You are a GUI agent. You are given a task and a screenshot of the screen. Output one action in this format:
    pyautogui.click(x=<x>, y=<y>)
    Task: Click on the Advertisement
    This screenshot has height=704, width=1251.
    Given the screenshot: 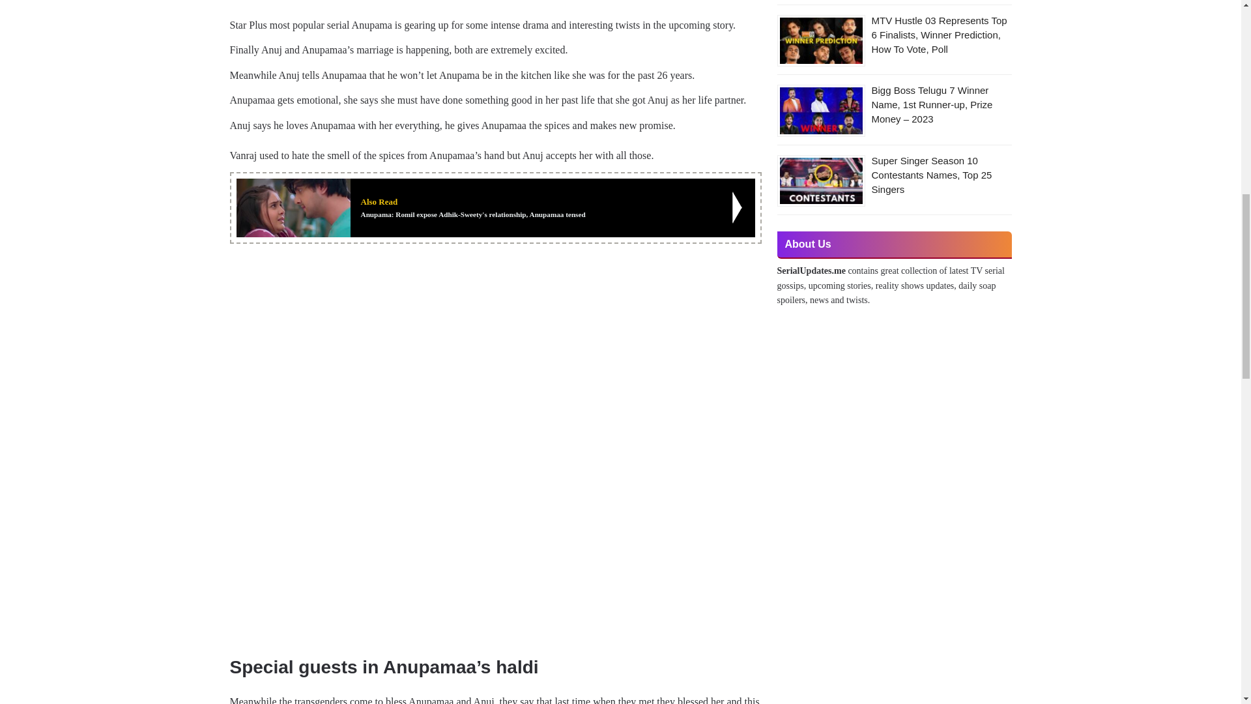 What is the action you would take?
    pyautogui.click(x=495, y=6)
    